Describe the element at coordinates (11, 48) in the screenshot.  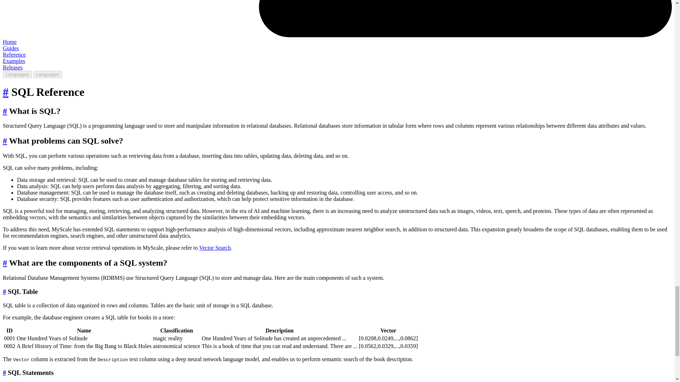
I see `Guides` at that location.